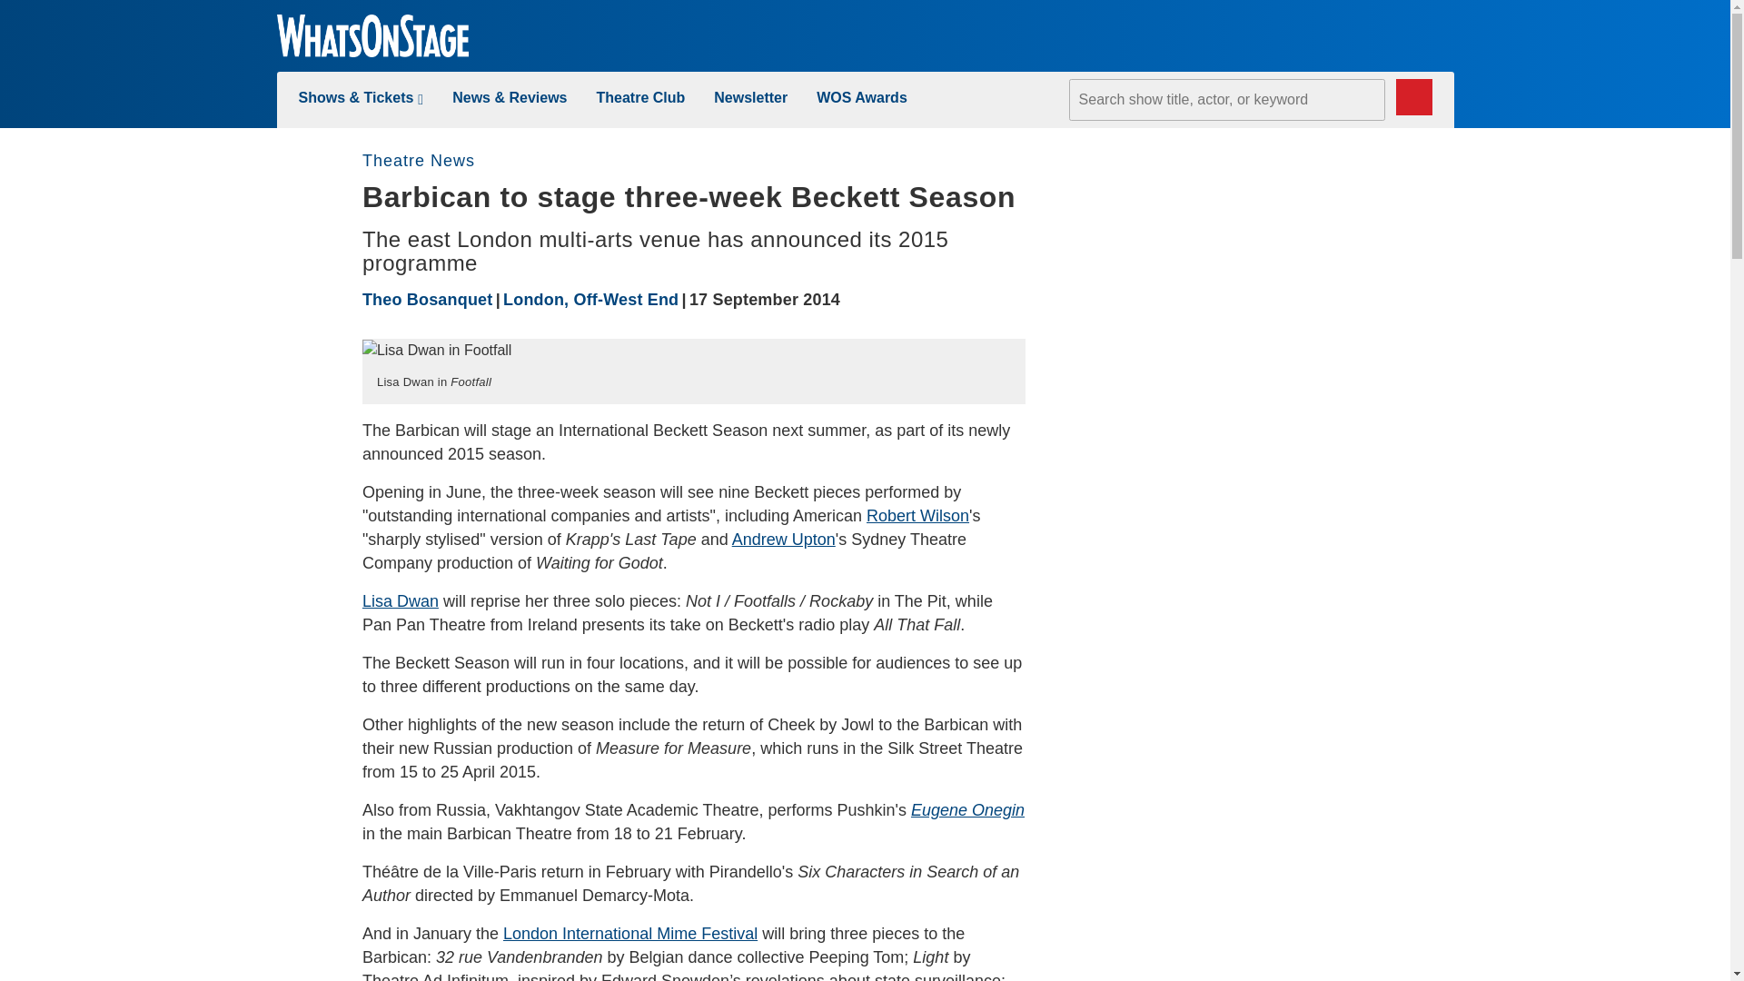  What do you see at coordinates (438, 351) in the screenshot?
I see `Lisa Dwan in Footfall` at bounding box center [438, 351].